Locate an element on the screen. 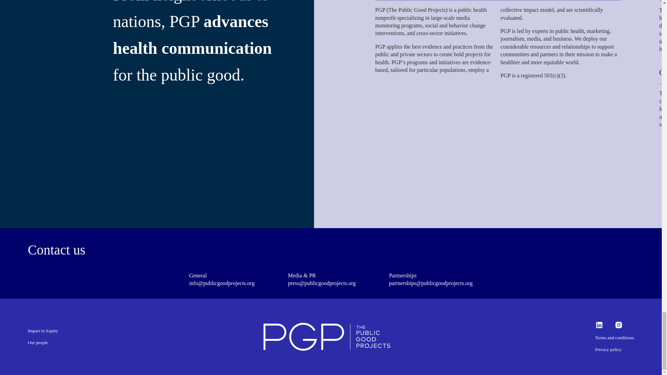 This screenshot has height=375, width=667. Terms and conditions is located at coordinates (614, 337).